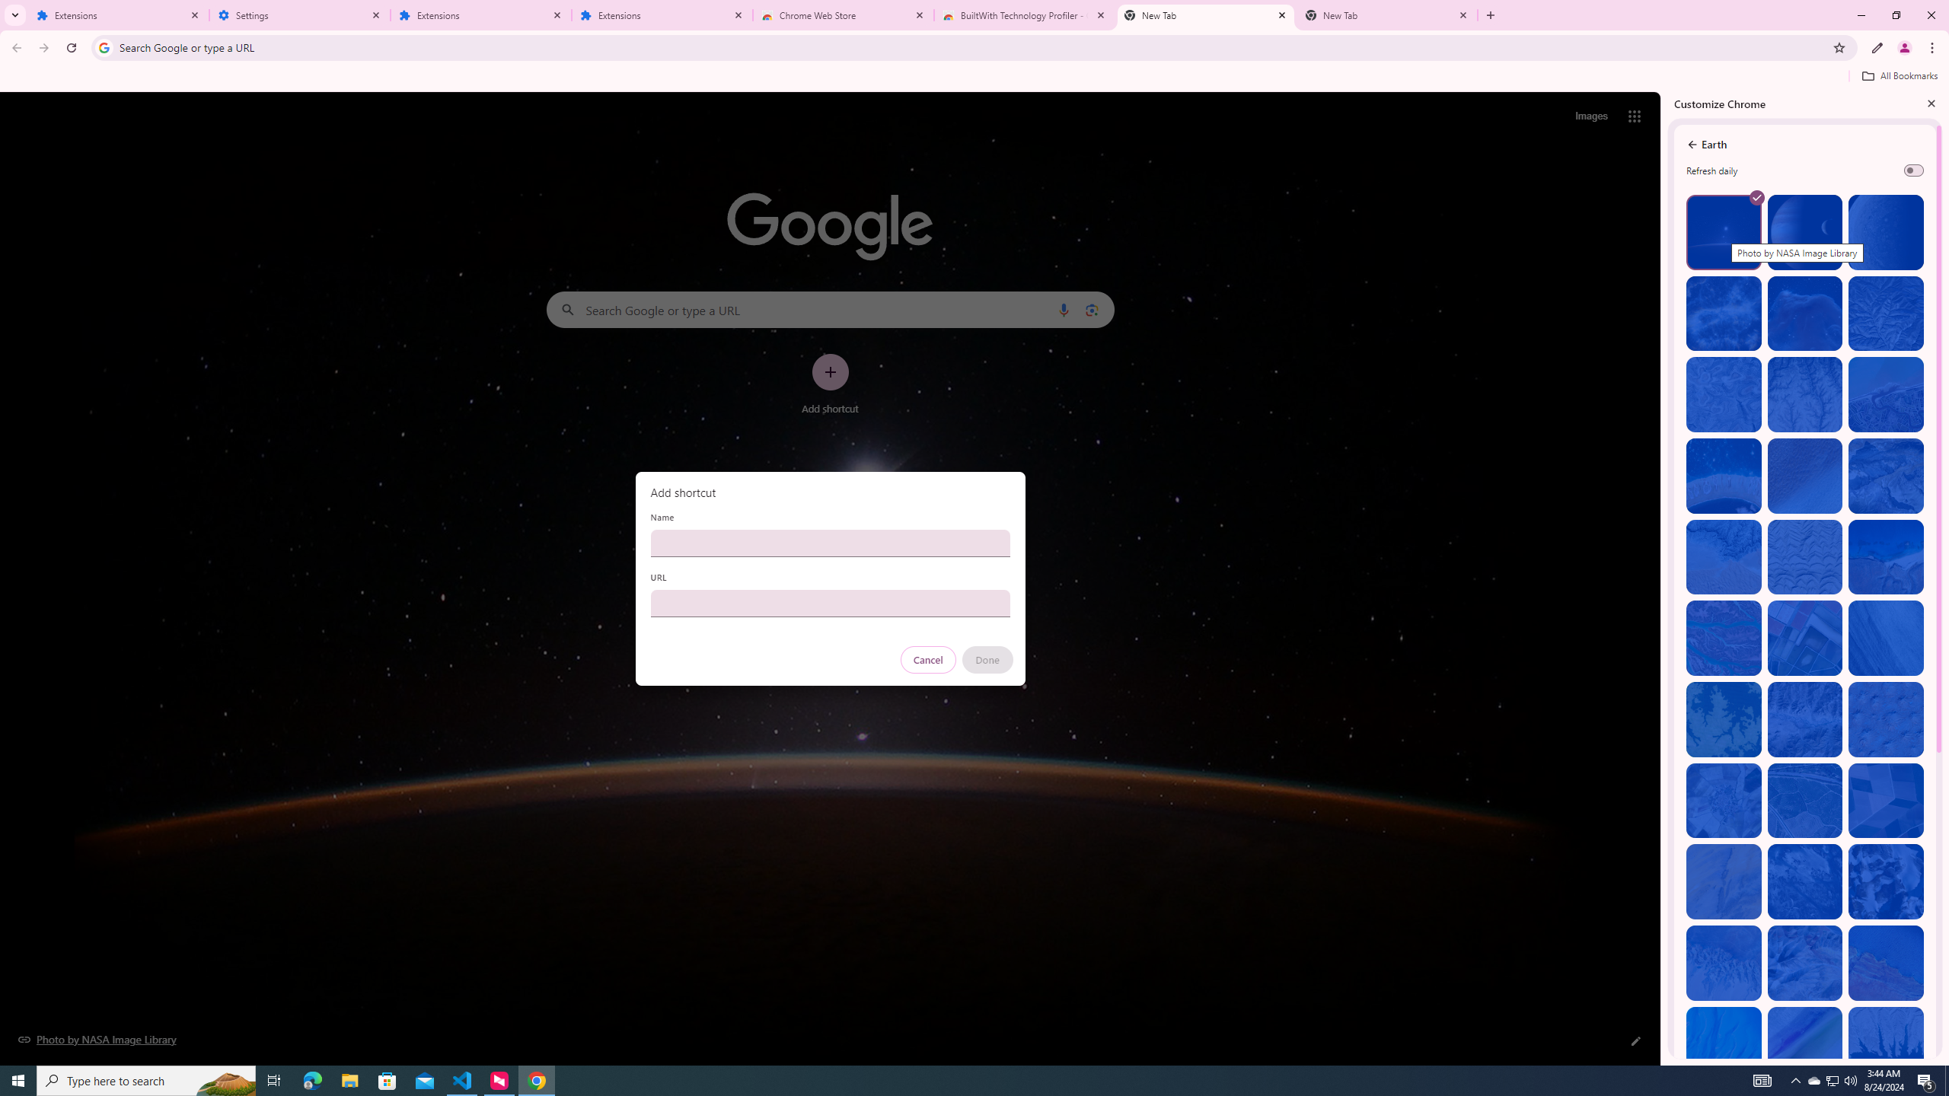 Image resolution: width=1949 pixels, height=1096 pixels. Describe the element at coordinates (662, 15) in the screenshot. I see `Extensions` at that location.